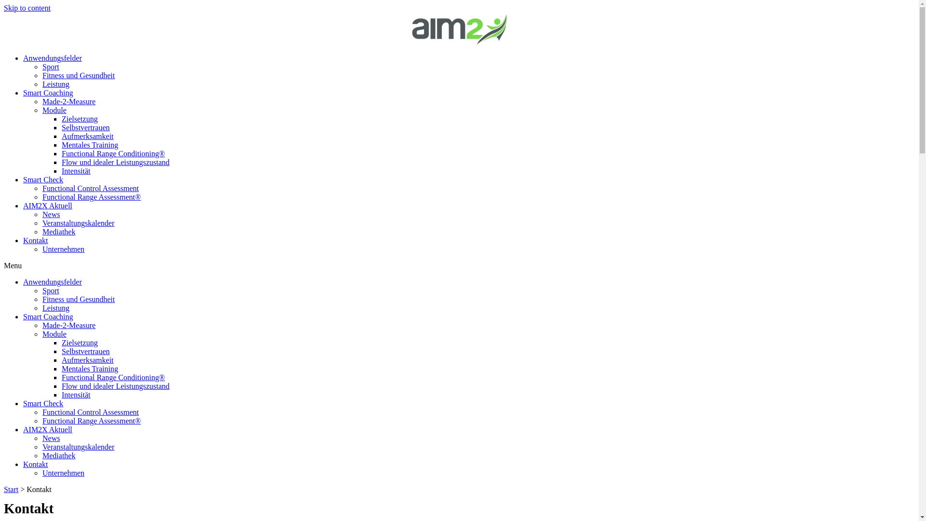  Describe the element at coordinates (69, 325) in the screenshot. I see `Made-2-Measure` at that location.